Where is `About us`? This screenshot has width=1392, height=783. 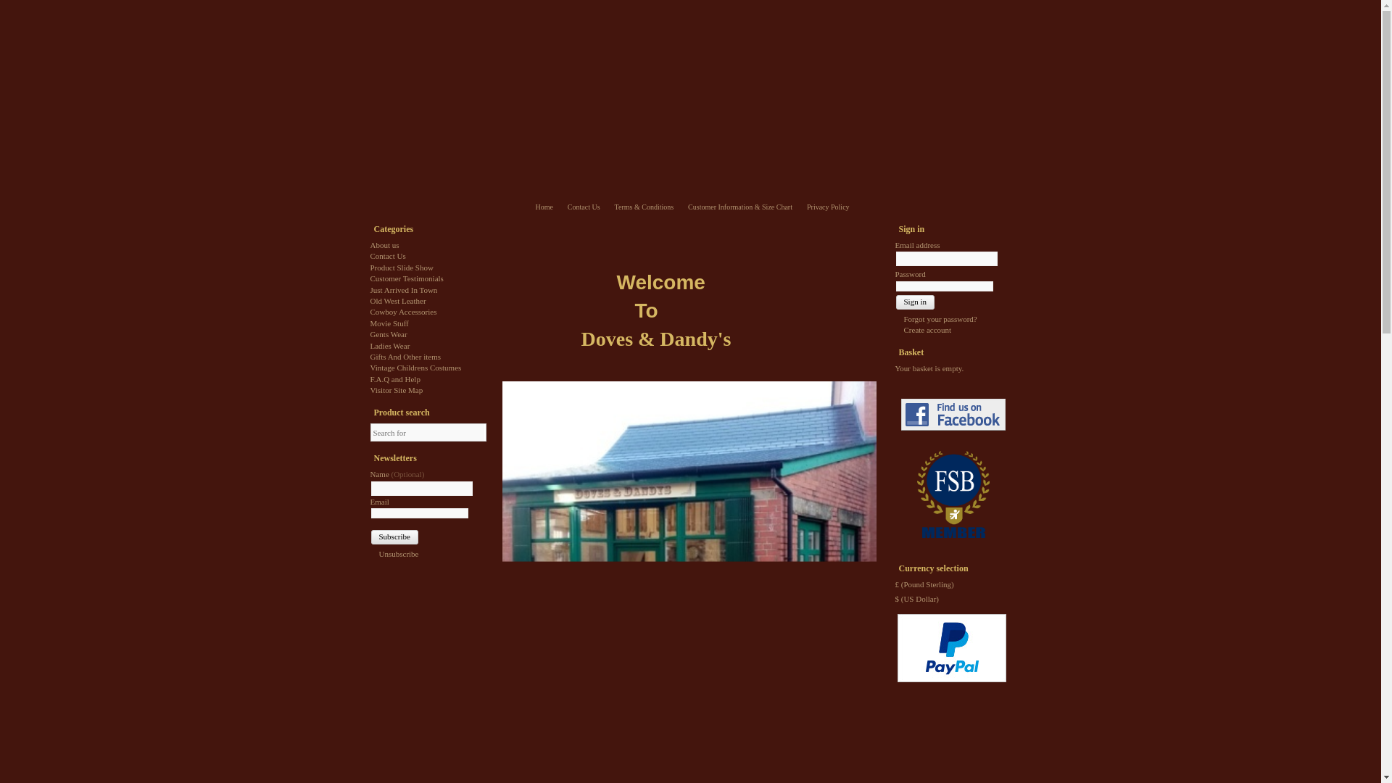
About us is located at coordinates (384, 245).